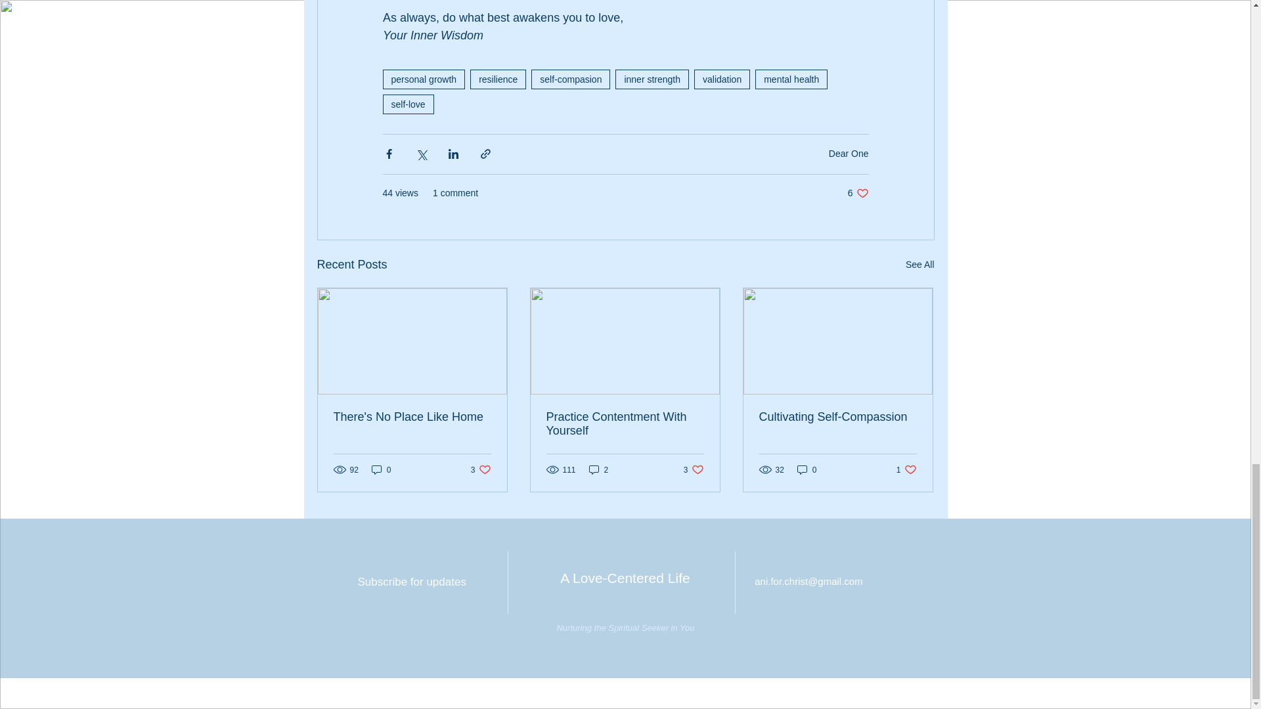  Describe the element at coordinates (919, 264) in the screenshot. I see `resilience` at that location.